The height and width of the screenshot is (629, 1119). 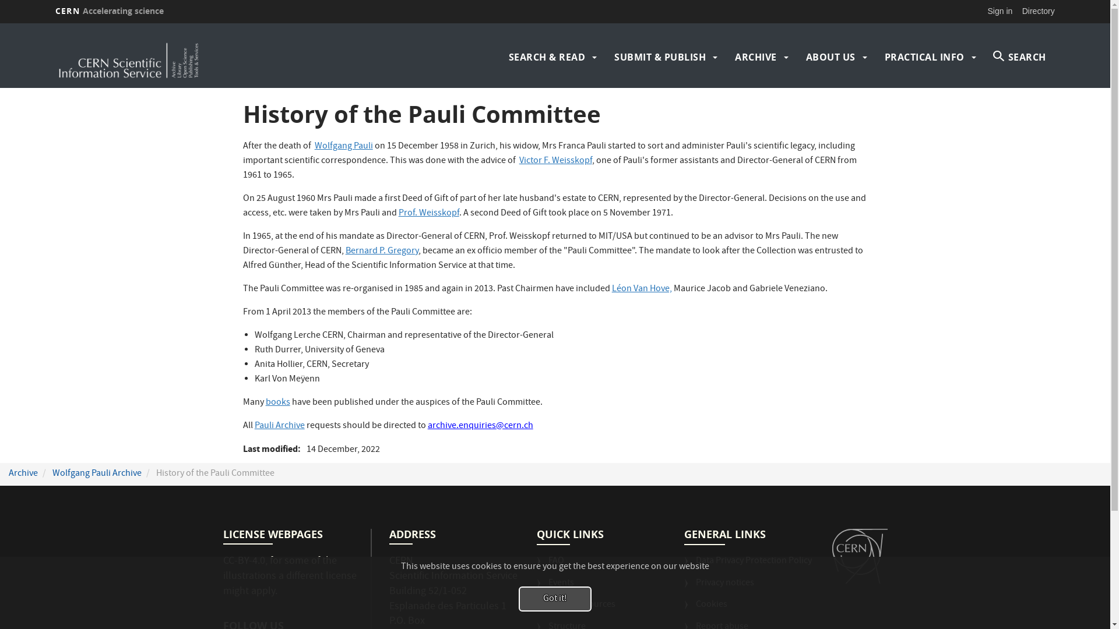 I want to click on Victor F. Weisskopf, so click(x=556, y=161).